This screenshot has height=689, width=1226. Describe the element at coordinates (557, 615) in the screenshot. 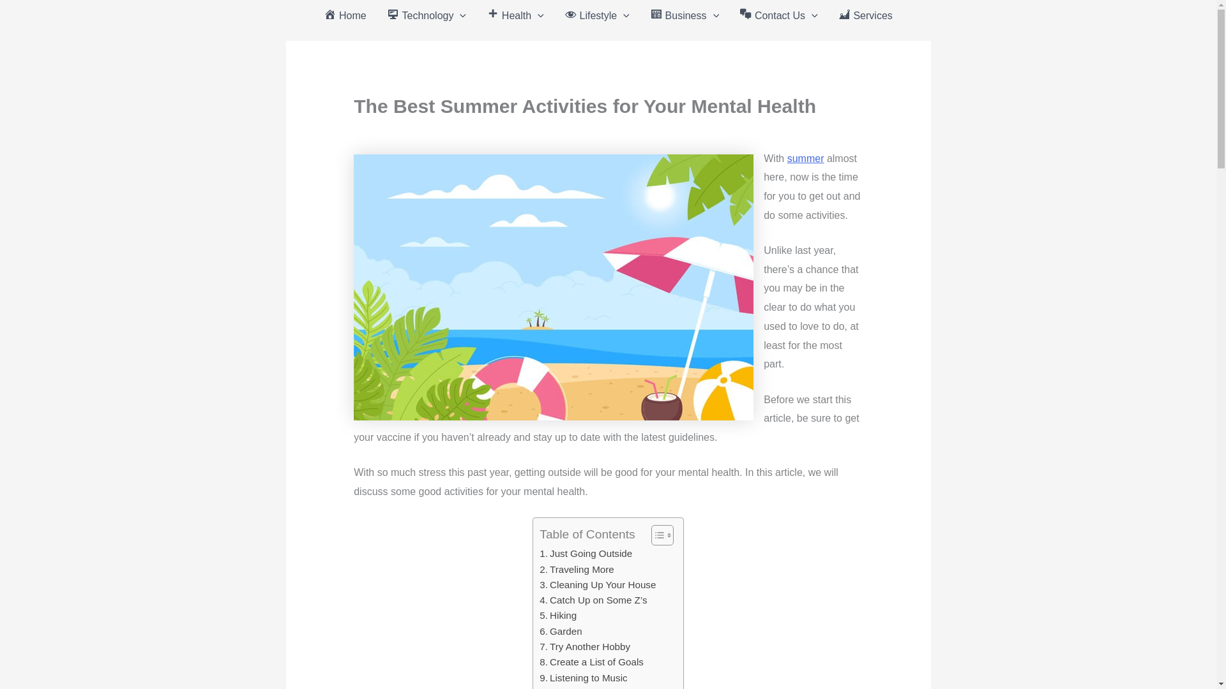

I see `Hiking` at that location.